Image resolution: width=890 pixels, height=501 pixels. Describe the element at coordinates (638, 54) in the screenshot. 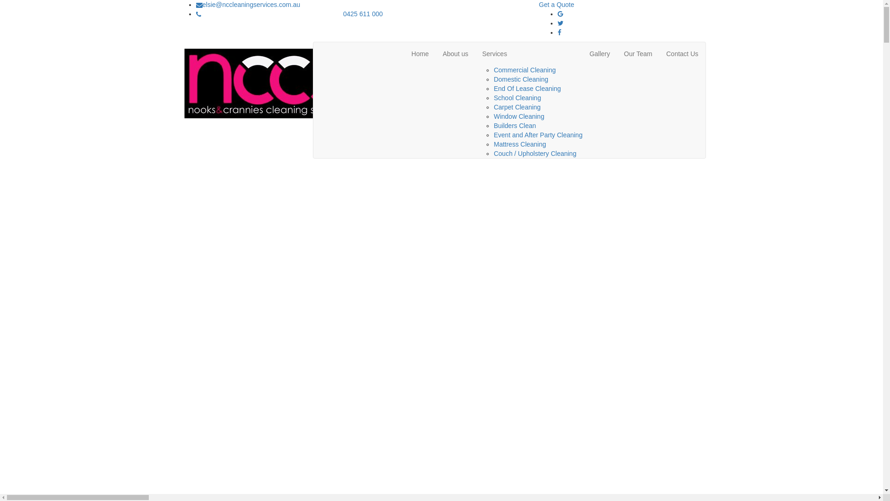

I see `Our Team` at that location.